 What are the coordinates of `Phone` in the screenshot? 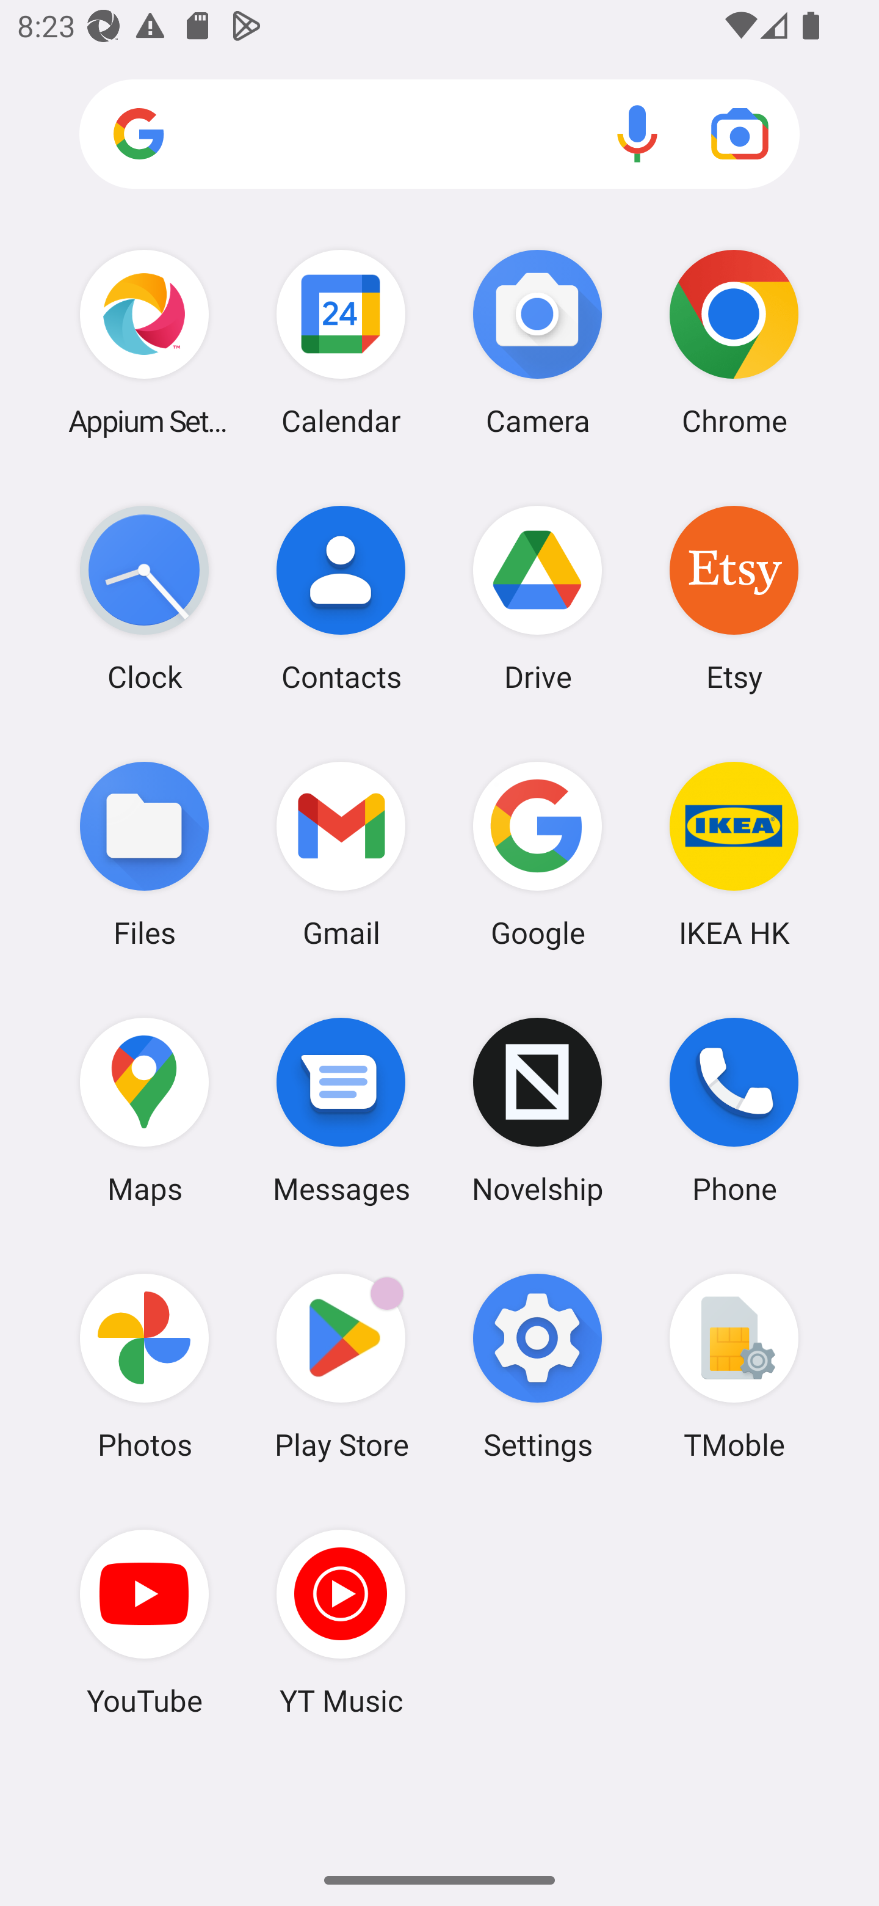 It's located at (734, 1110).